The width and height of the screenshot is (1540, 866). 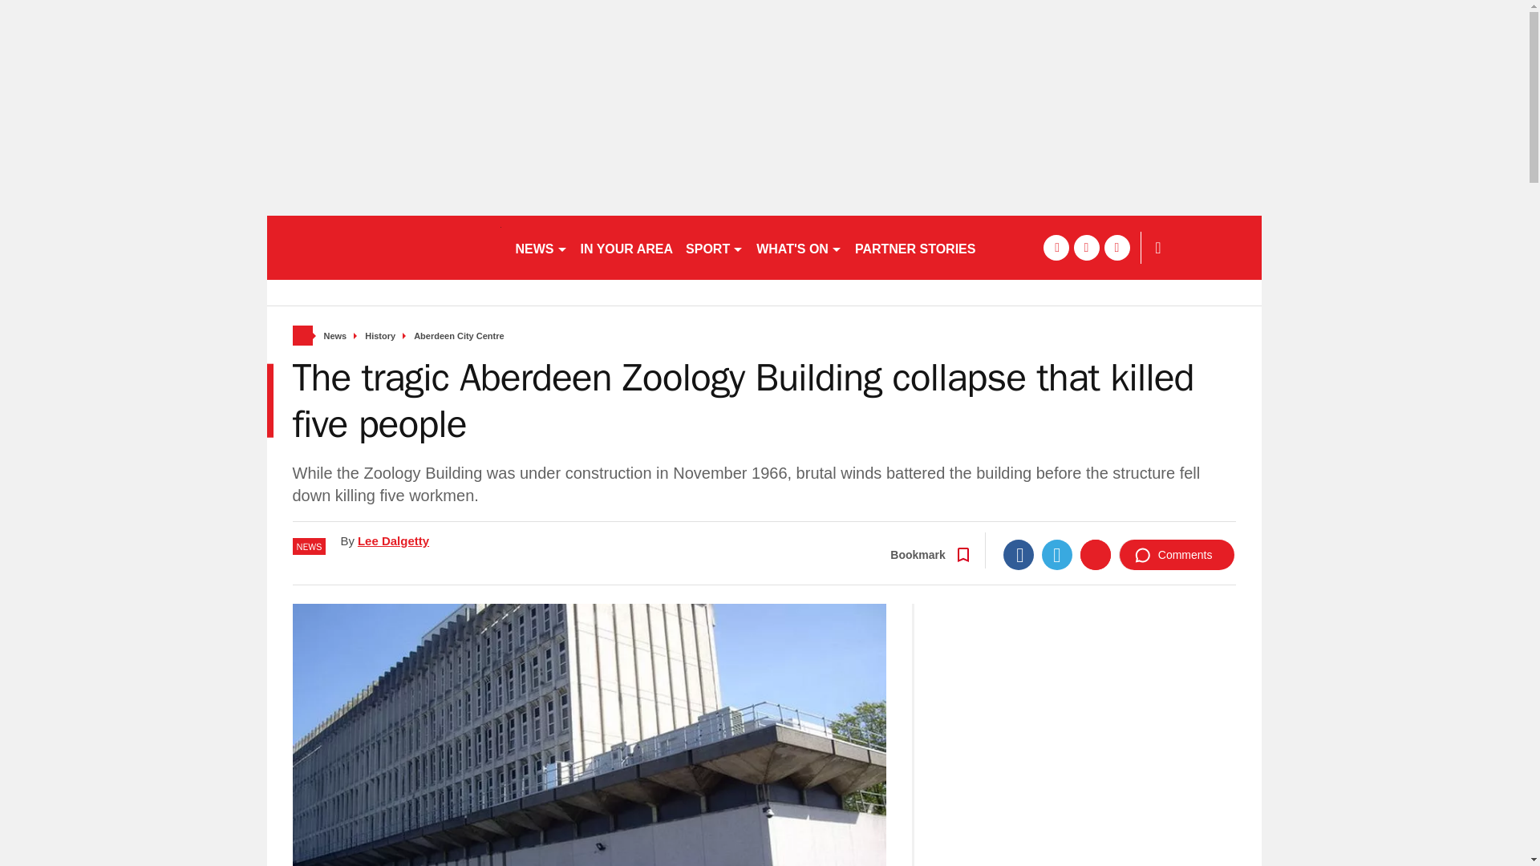 I want to click on WHAT'S ON, so click(x=799, y=247).